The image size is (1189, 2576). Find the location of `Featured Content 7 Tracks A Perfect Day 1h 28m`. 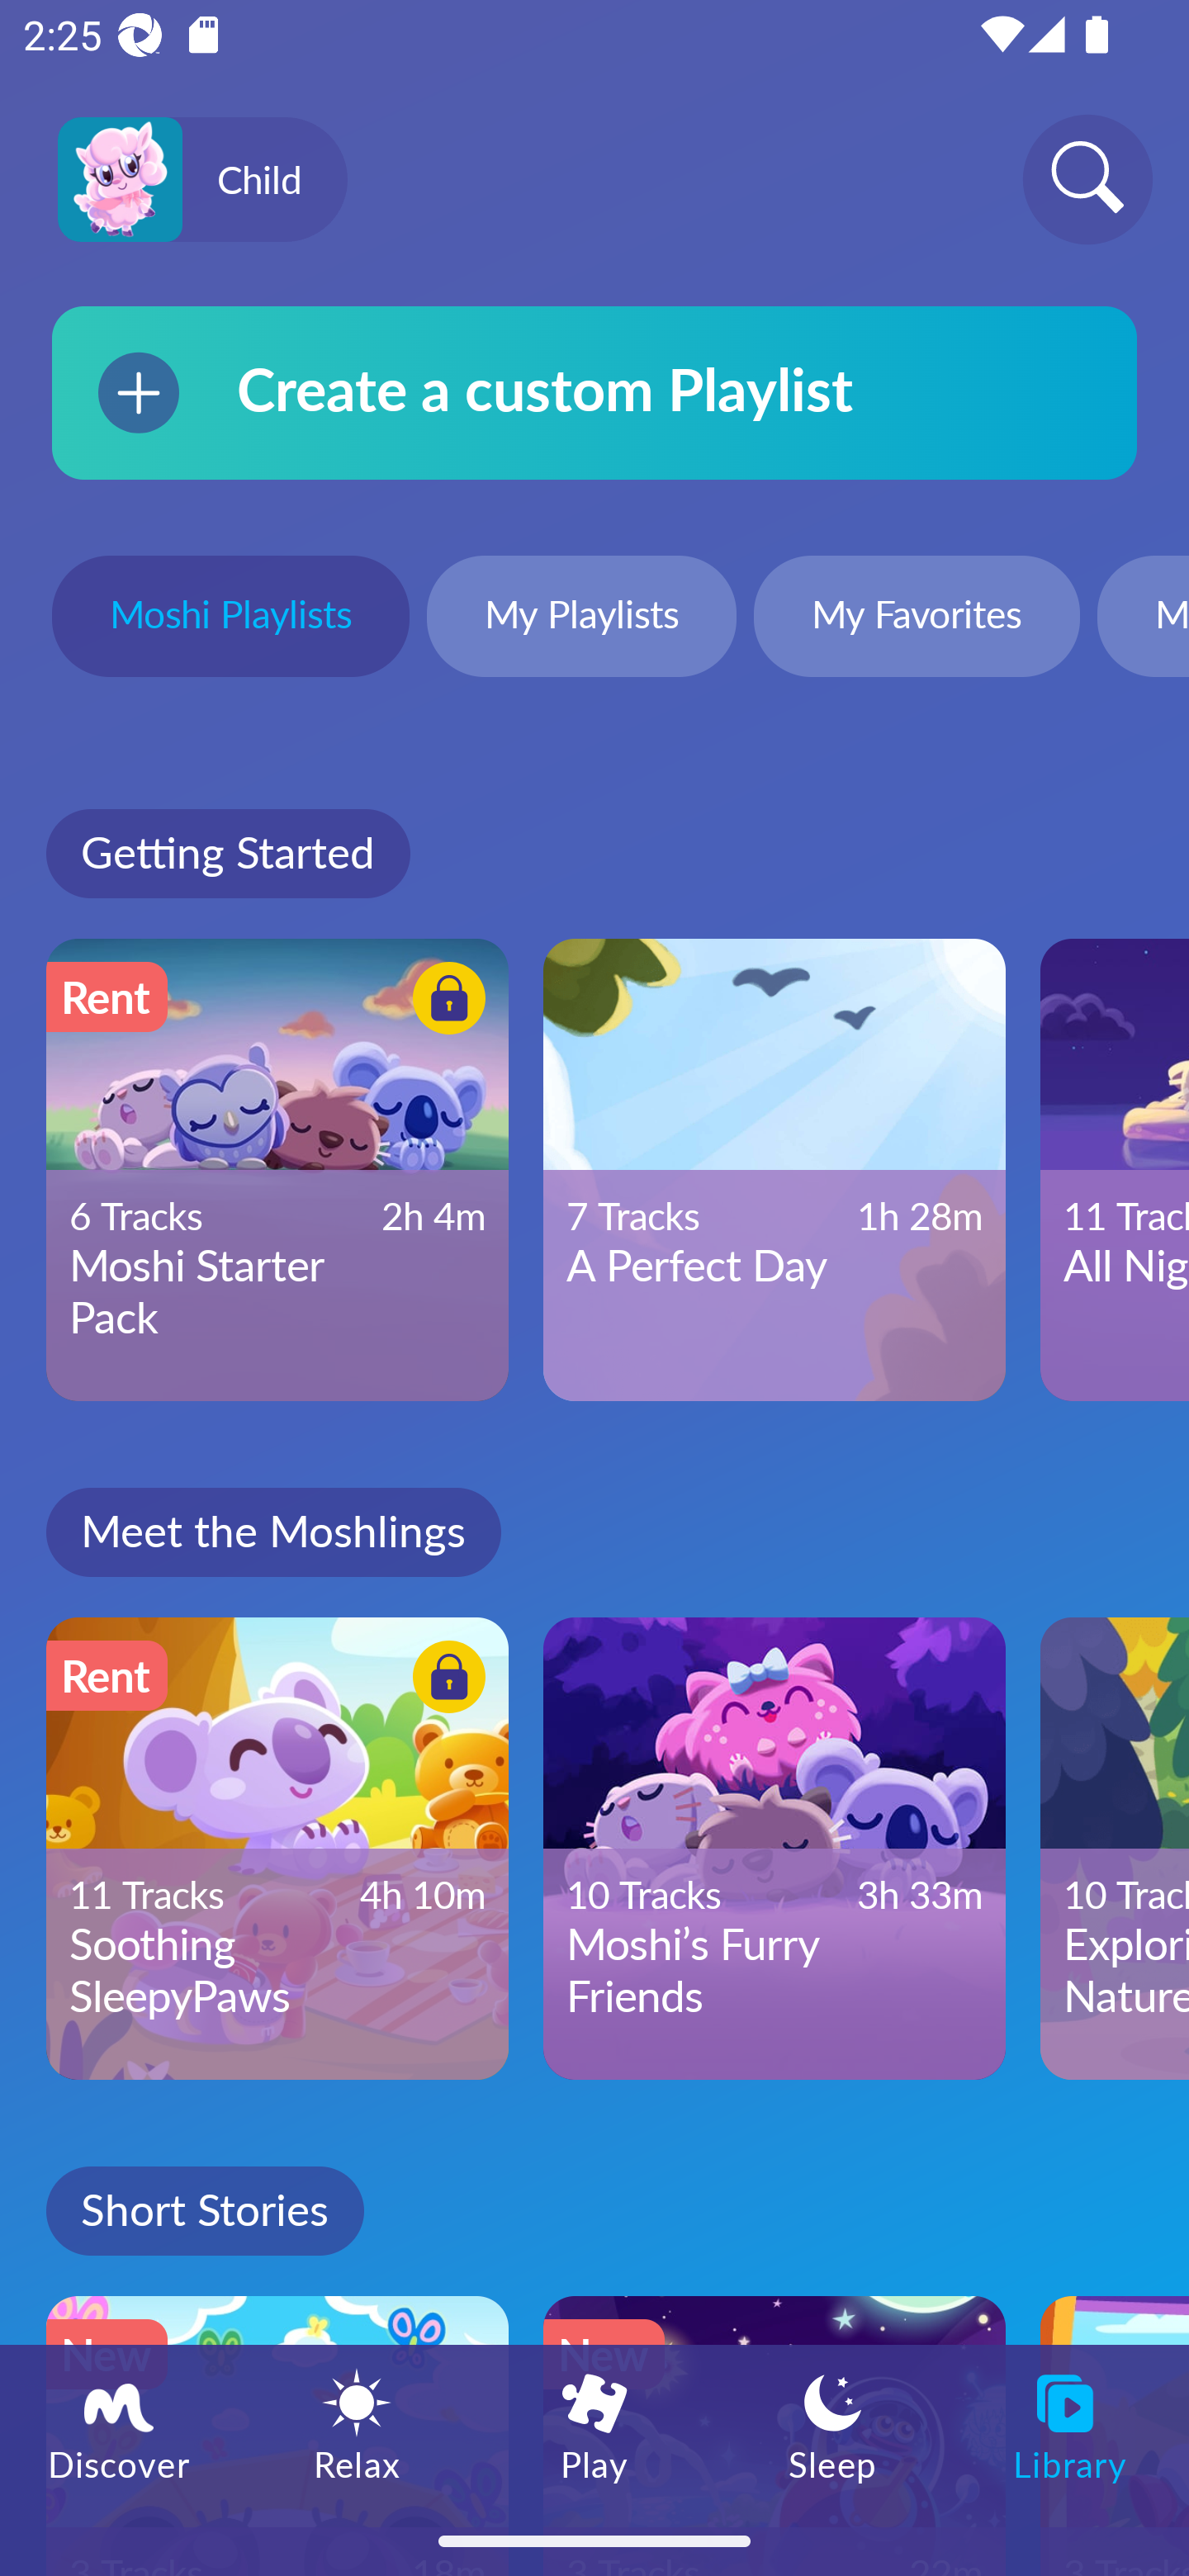

Featured Content 7 Tracks A Perfect Day 1h 28m is located at coordinates (775, 1169).